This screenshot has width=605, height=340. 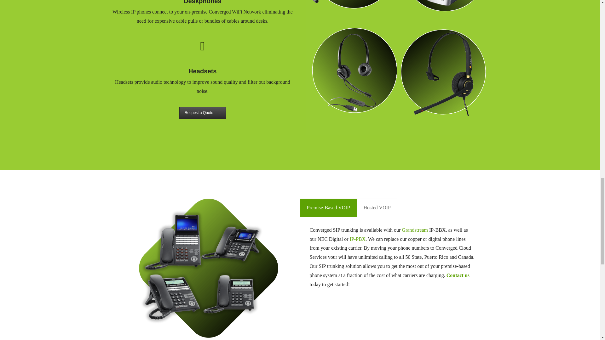 I want to click on IP-PBX, so click(x=358, y=239).